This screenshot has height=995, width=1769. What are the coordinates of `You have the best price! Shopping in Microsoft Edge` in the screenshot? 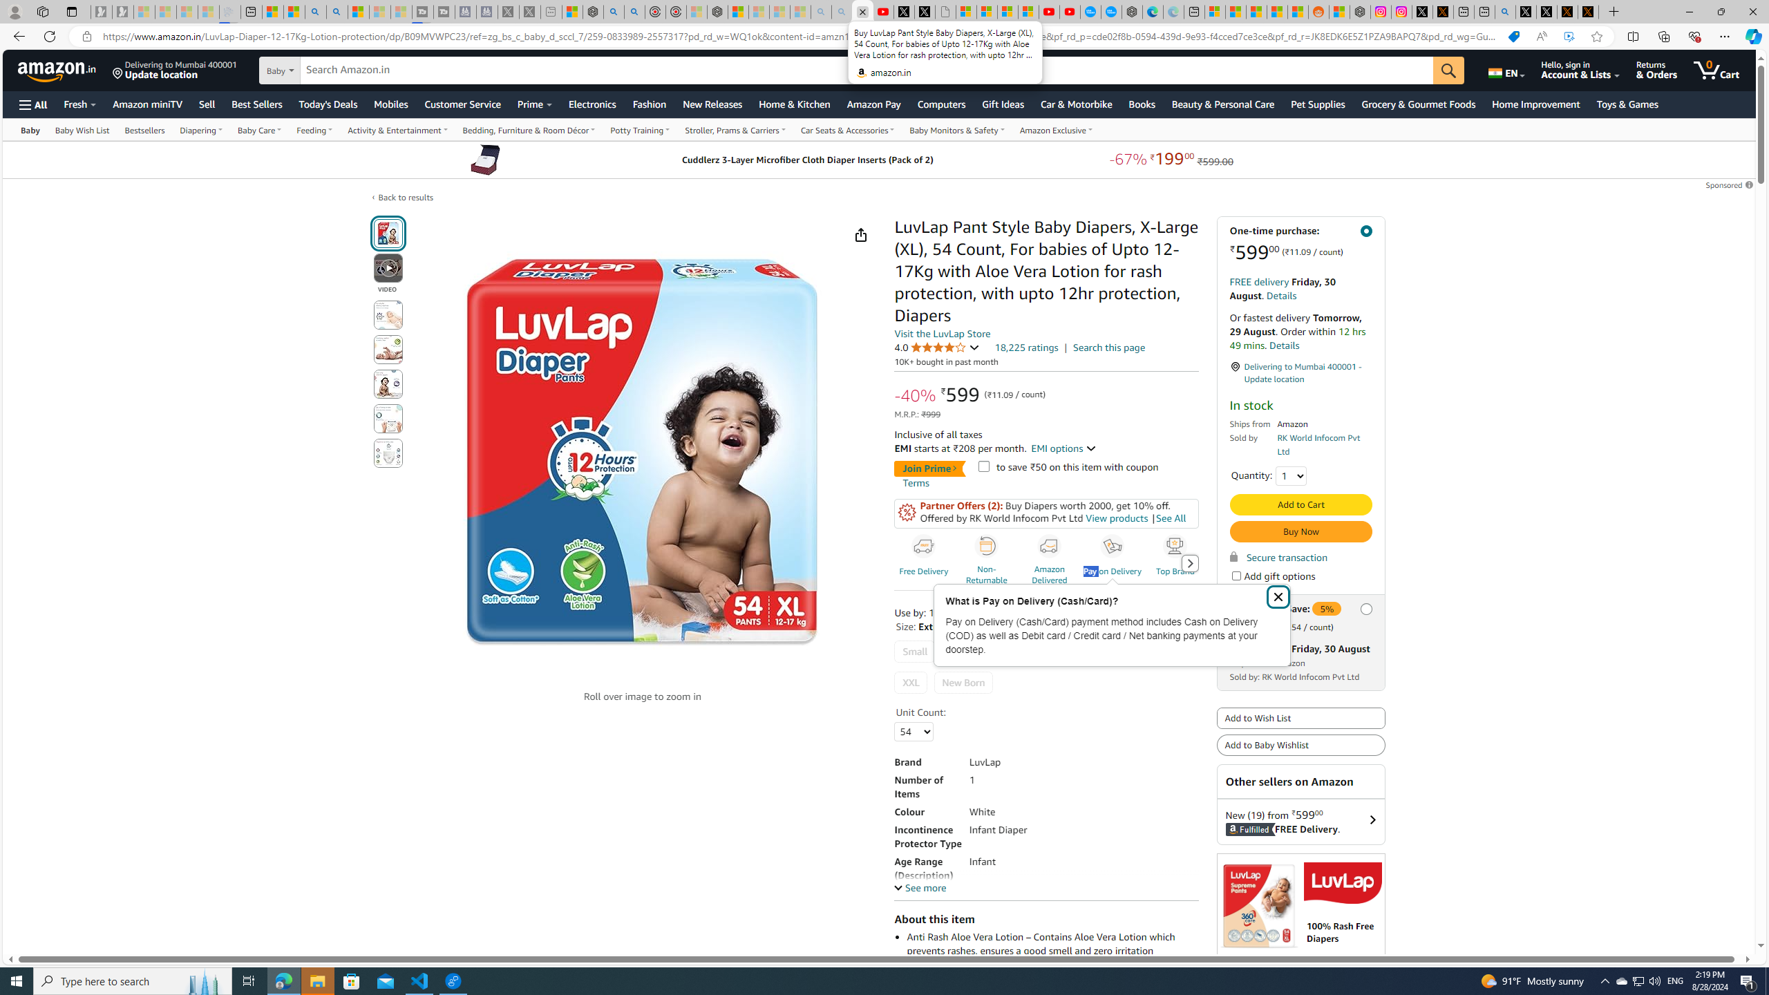 It's located at (1513, 37).